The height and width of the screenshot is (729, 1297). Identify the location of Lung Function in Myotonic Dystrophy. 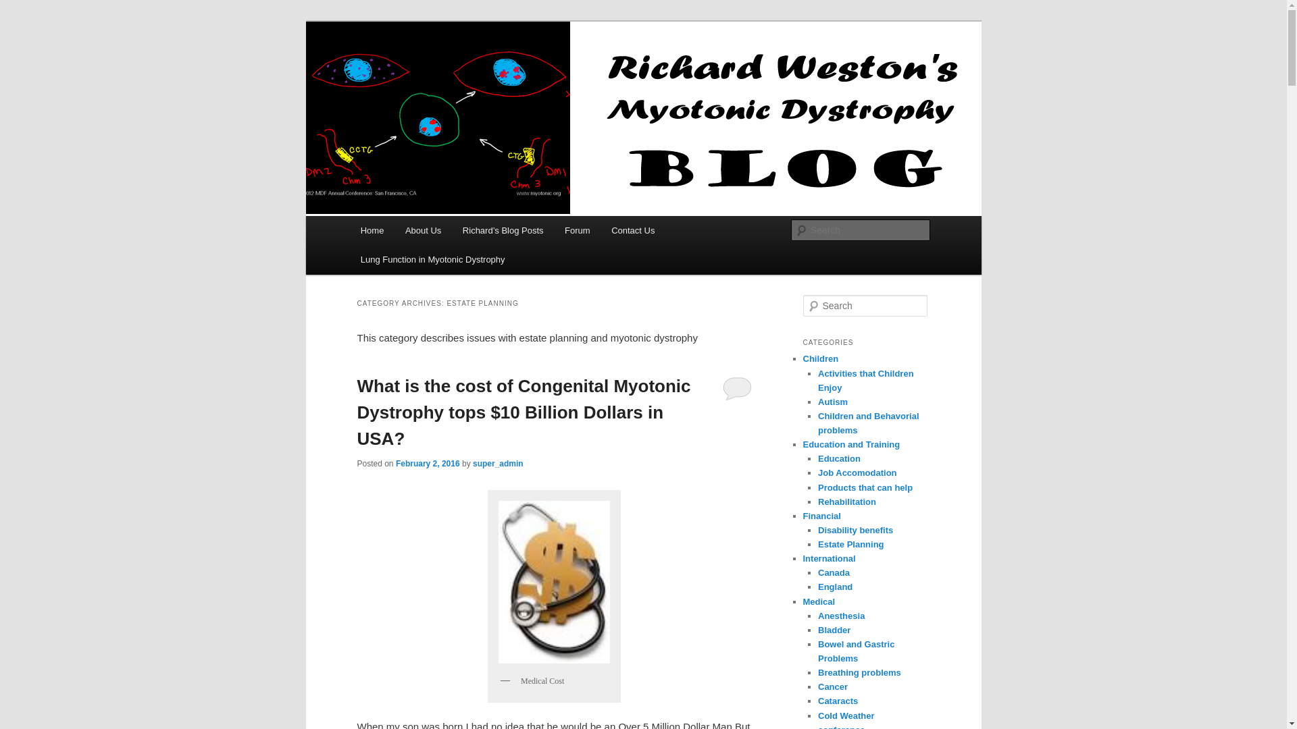
(432, 259).